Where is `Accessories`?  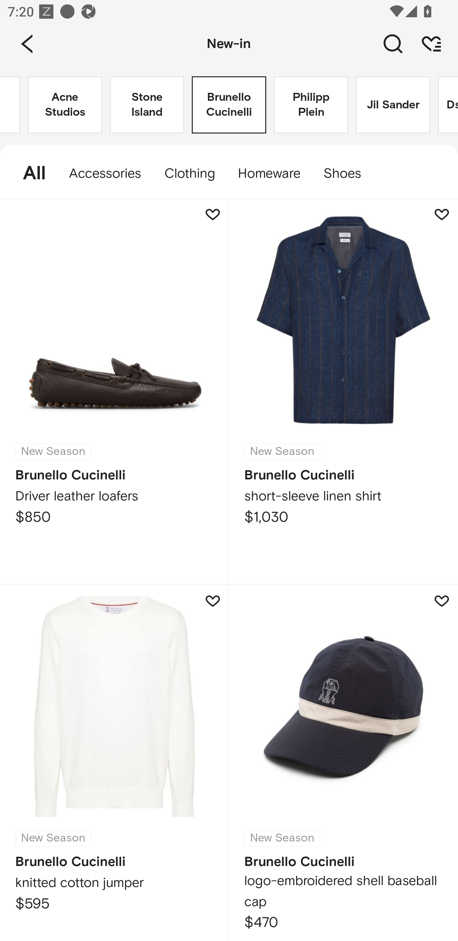
Accessories is located at coordinates (105, 174).